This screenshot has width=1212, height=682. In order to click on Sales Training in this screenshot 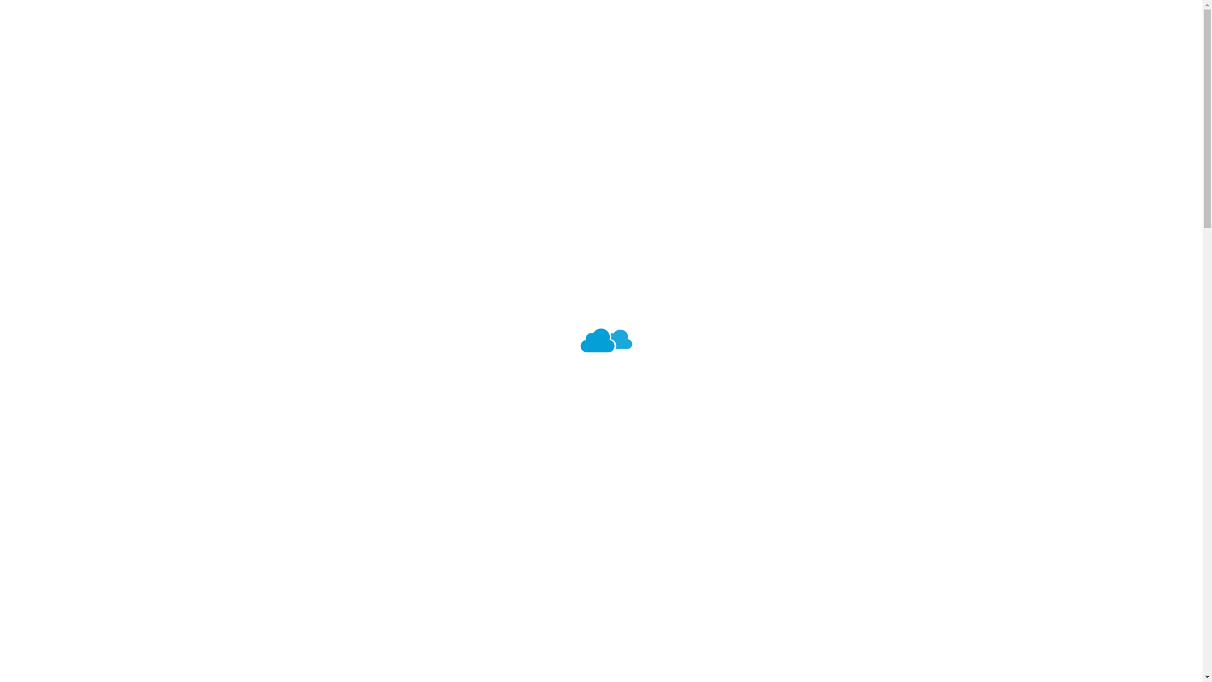, I will do `click(128, 278)`.